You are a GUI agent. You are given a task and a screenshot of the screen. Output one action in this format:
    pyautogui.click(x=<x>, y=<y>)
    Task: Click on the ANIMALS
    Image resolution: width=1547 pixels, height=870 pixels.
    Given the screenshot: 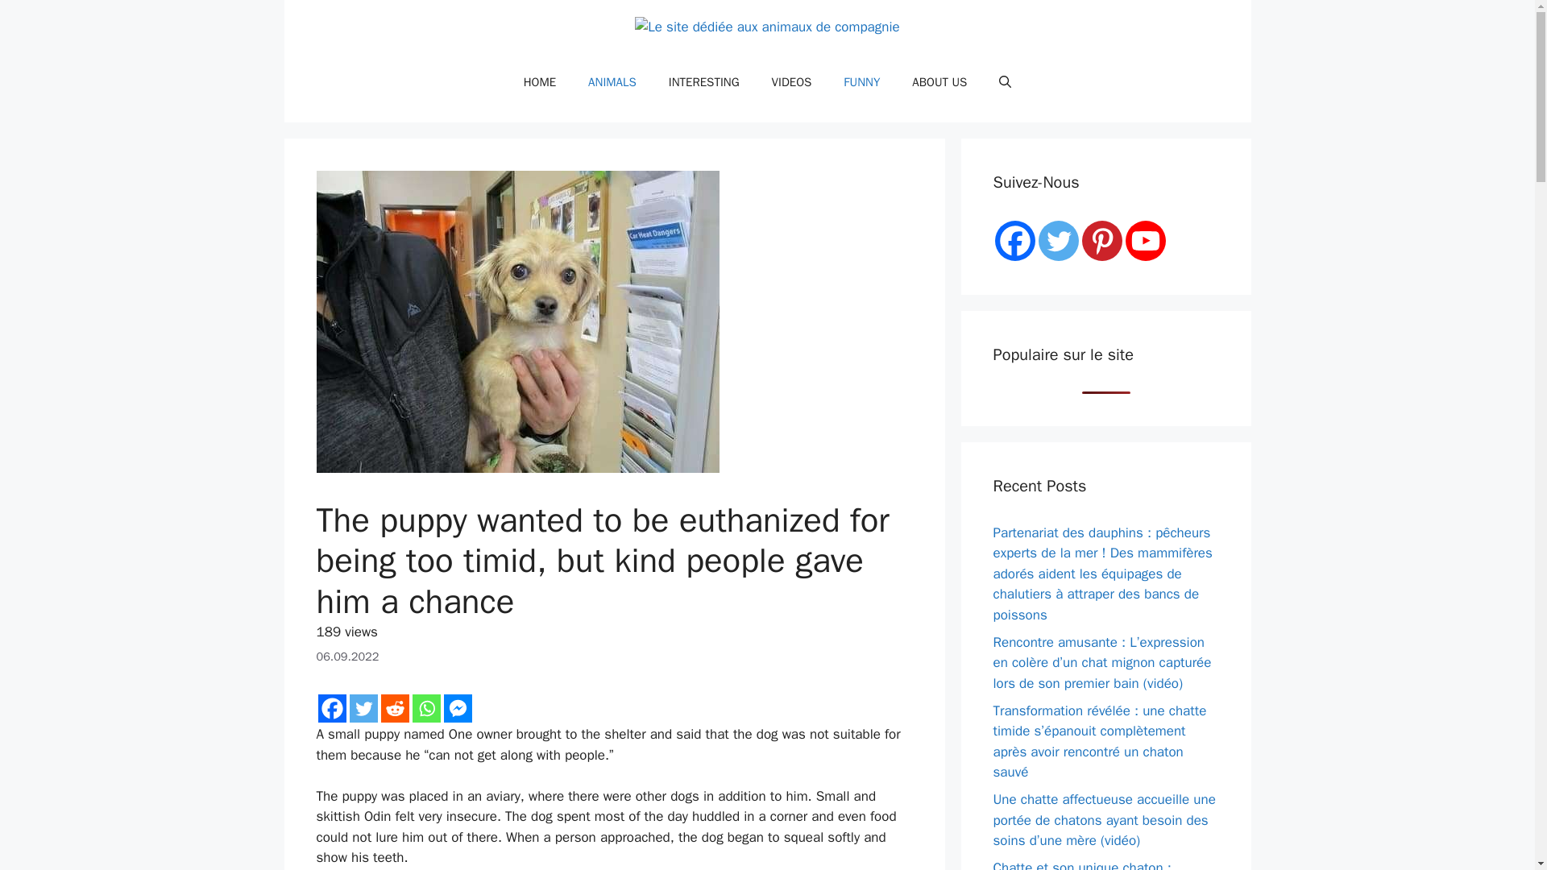 What is the action you would take?
    pyautogui.click(x=612, y=82)
    